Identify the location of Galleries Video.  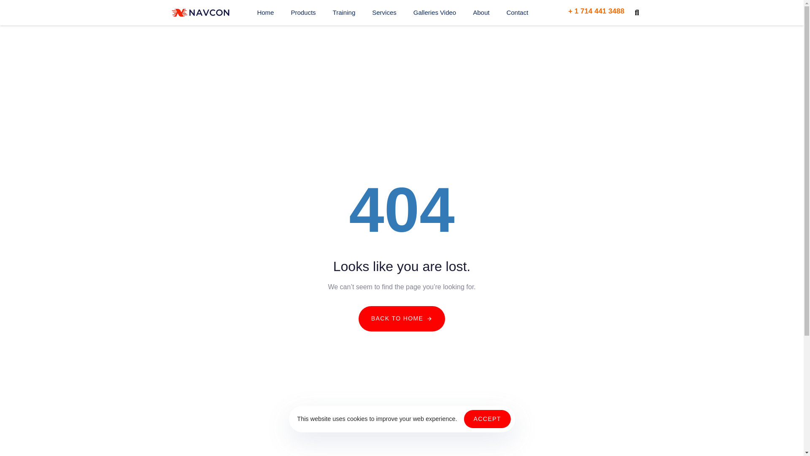
(435, 13).